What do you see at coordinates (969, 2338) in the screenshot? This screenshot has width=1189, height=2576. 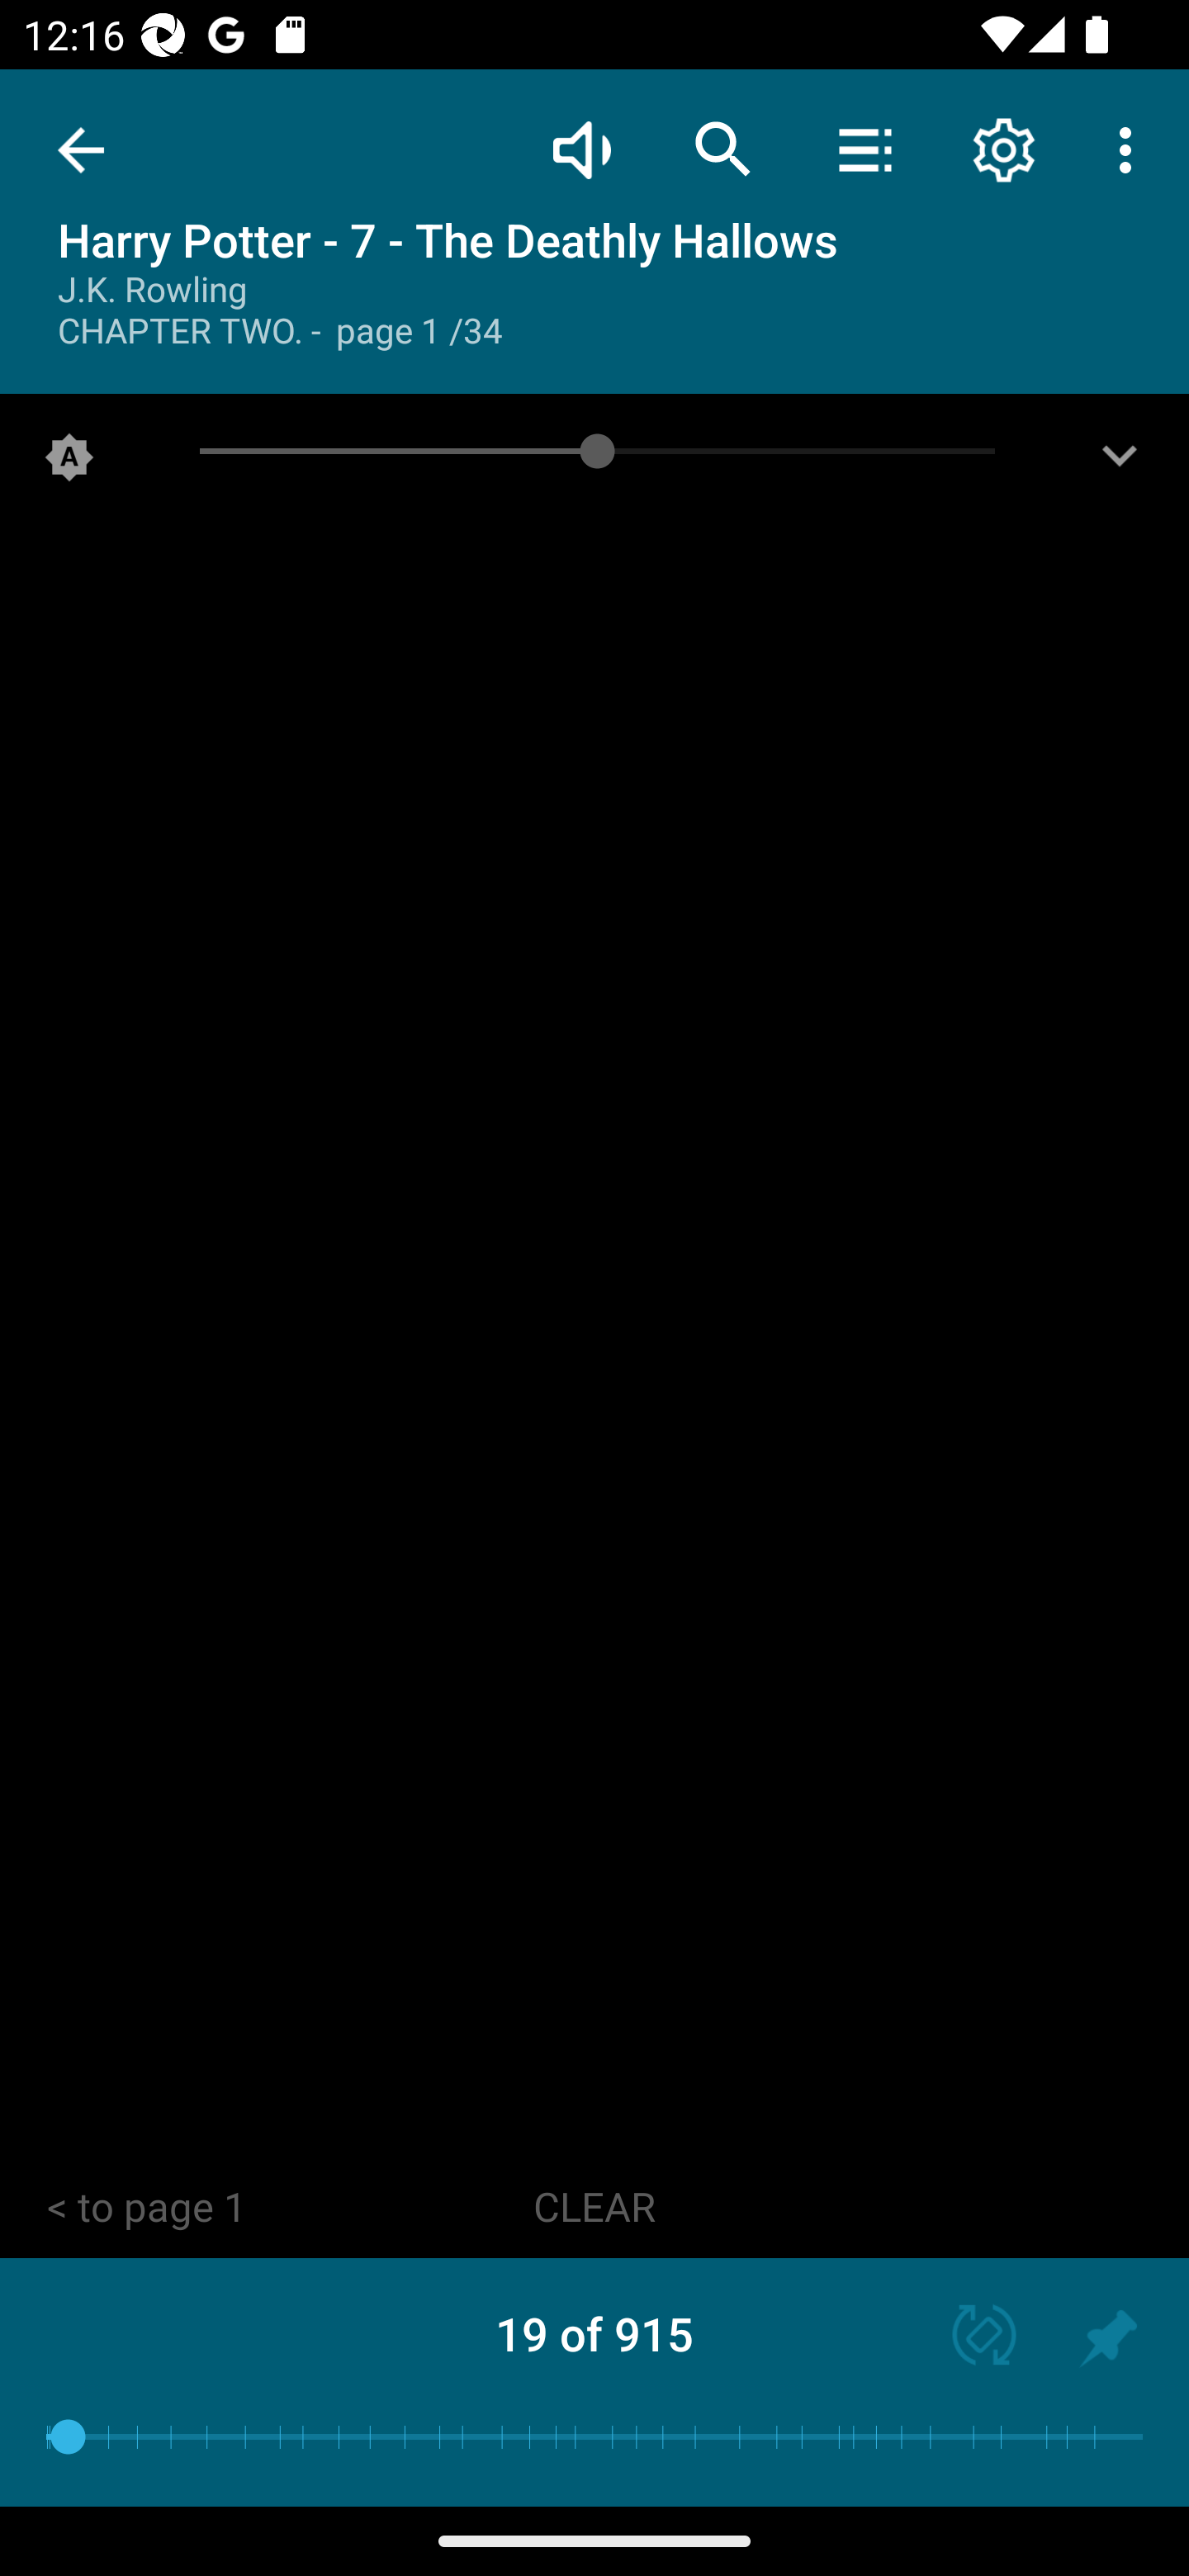 I see `Screen orientation` at bounding box center [969, 2338].